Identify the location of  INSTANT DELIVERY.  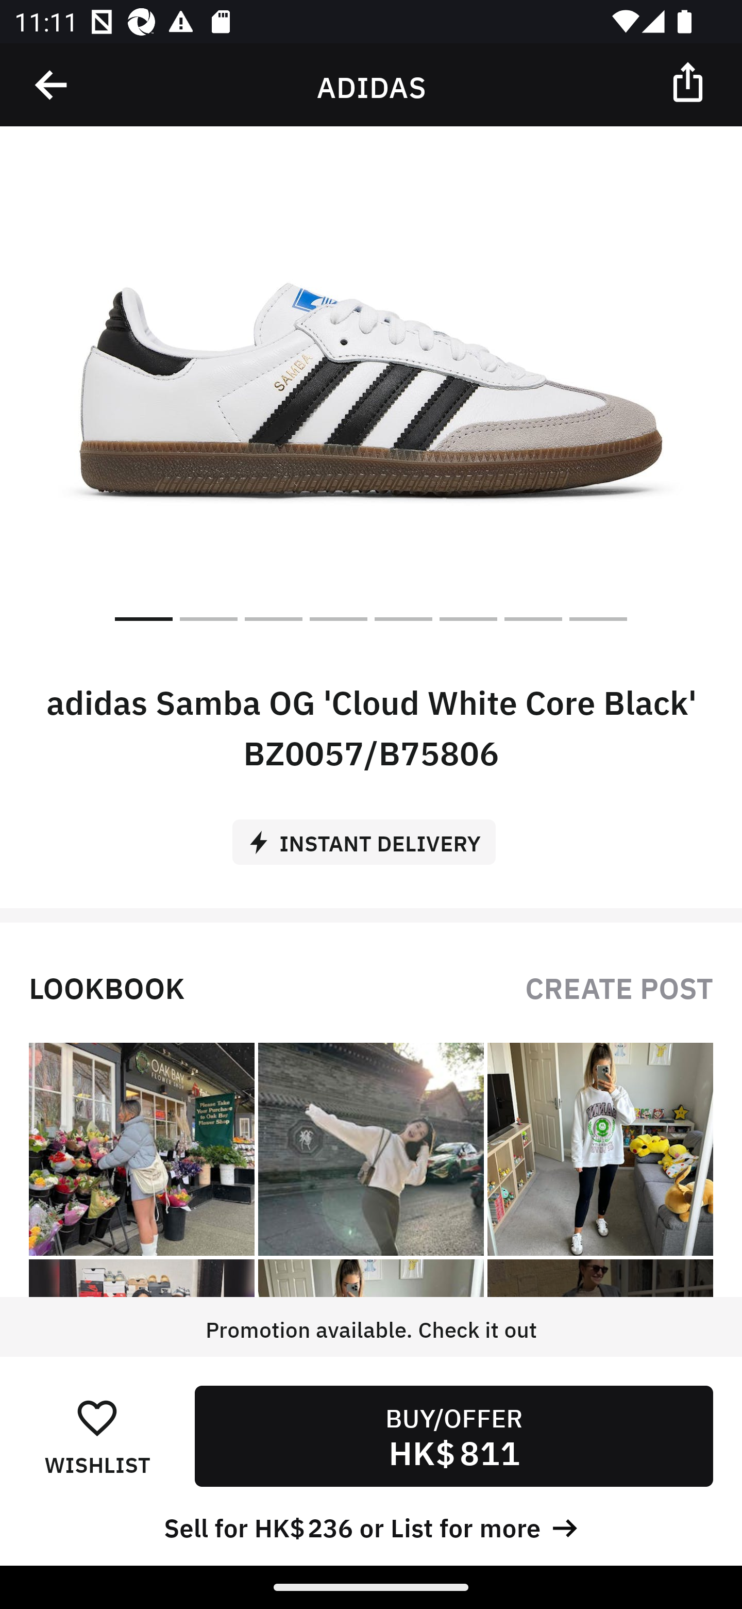
(371, 835).